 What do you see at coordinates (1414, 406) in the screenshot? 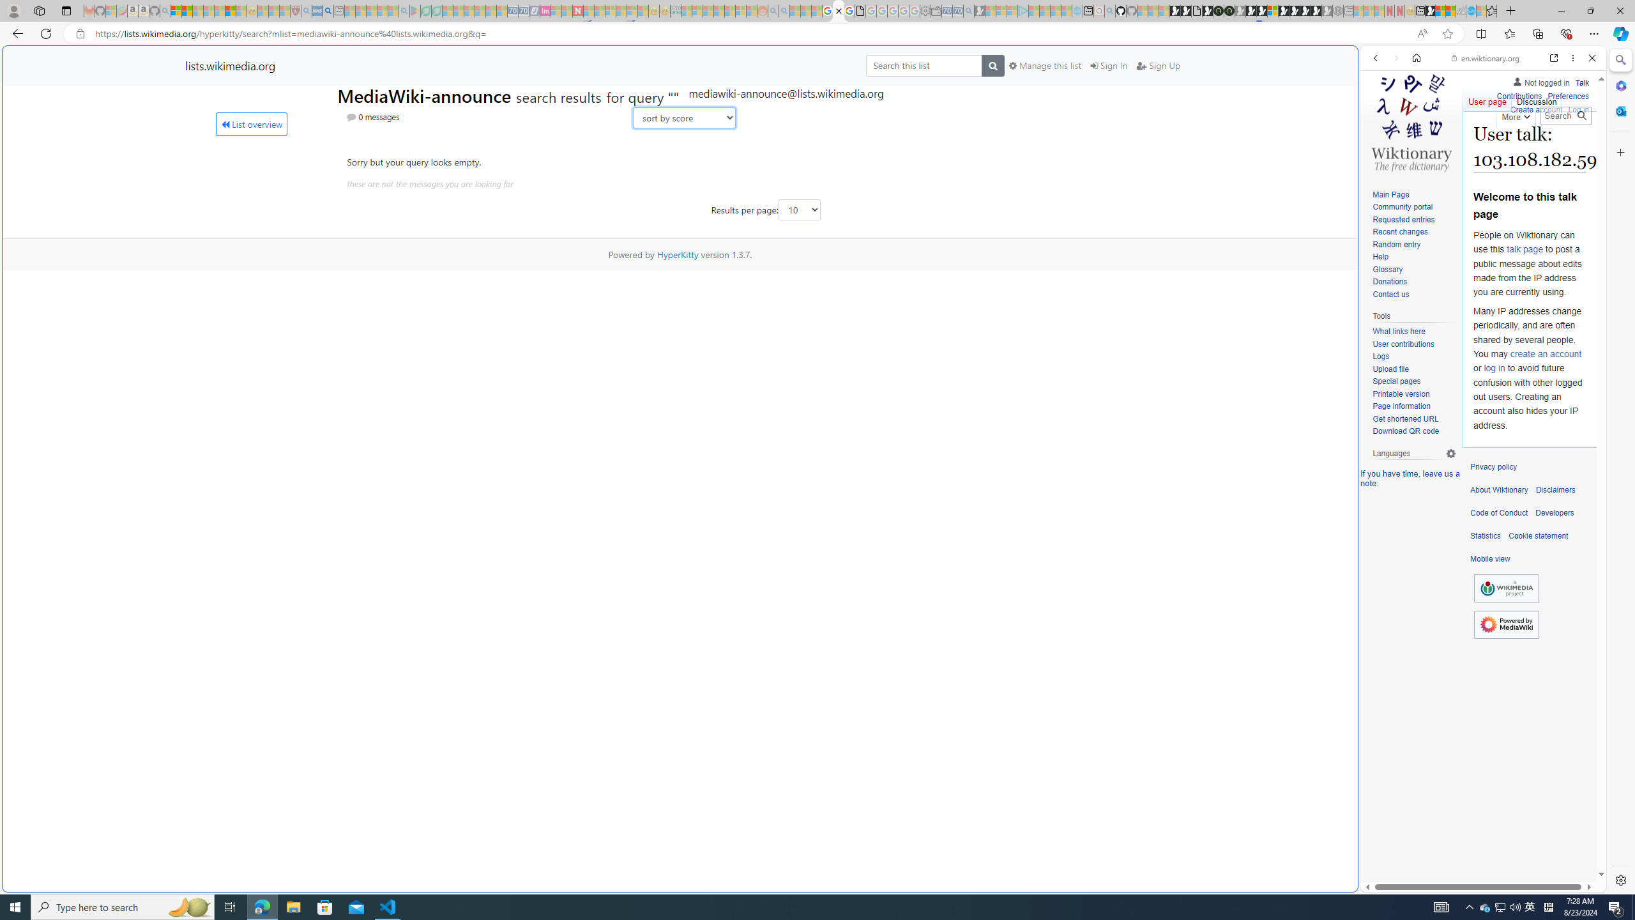
I see `Page information` at bounding box center [1414, 406].